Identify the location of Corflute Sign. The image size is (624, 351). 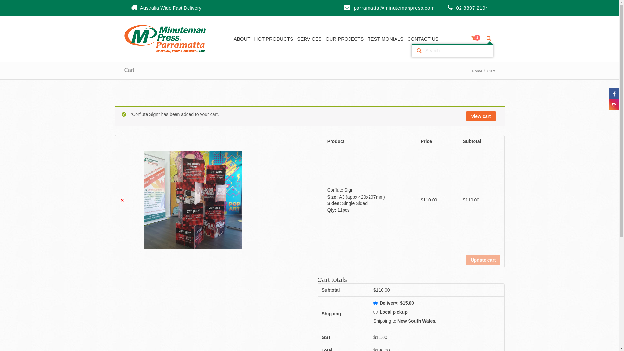
(341, 190).